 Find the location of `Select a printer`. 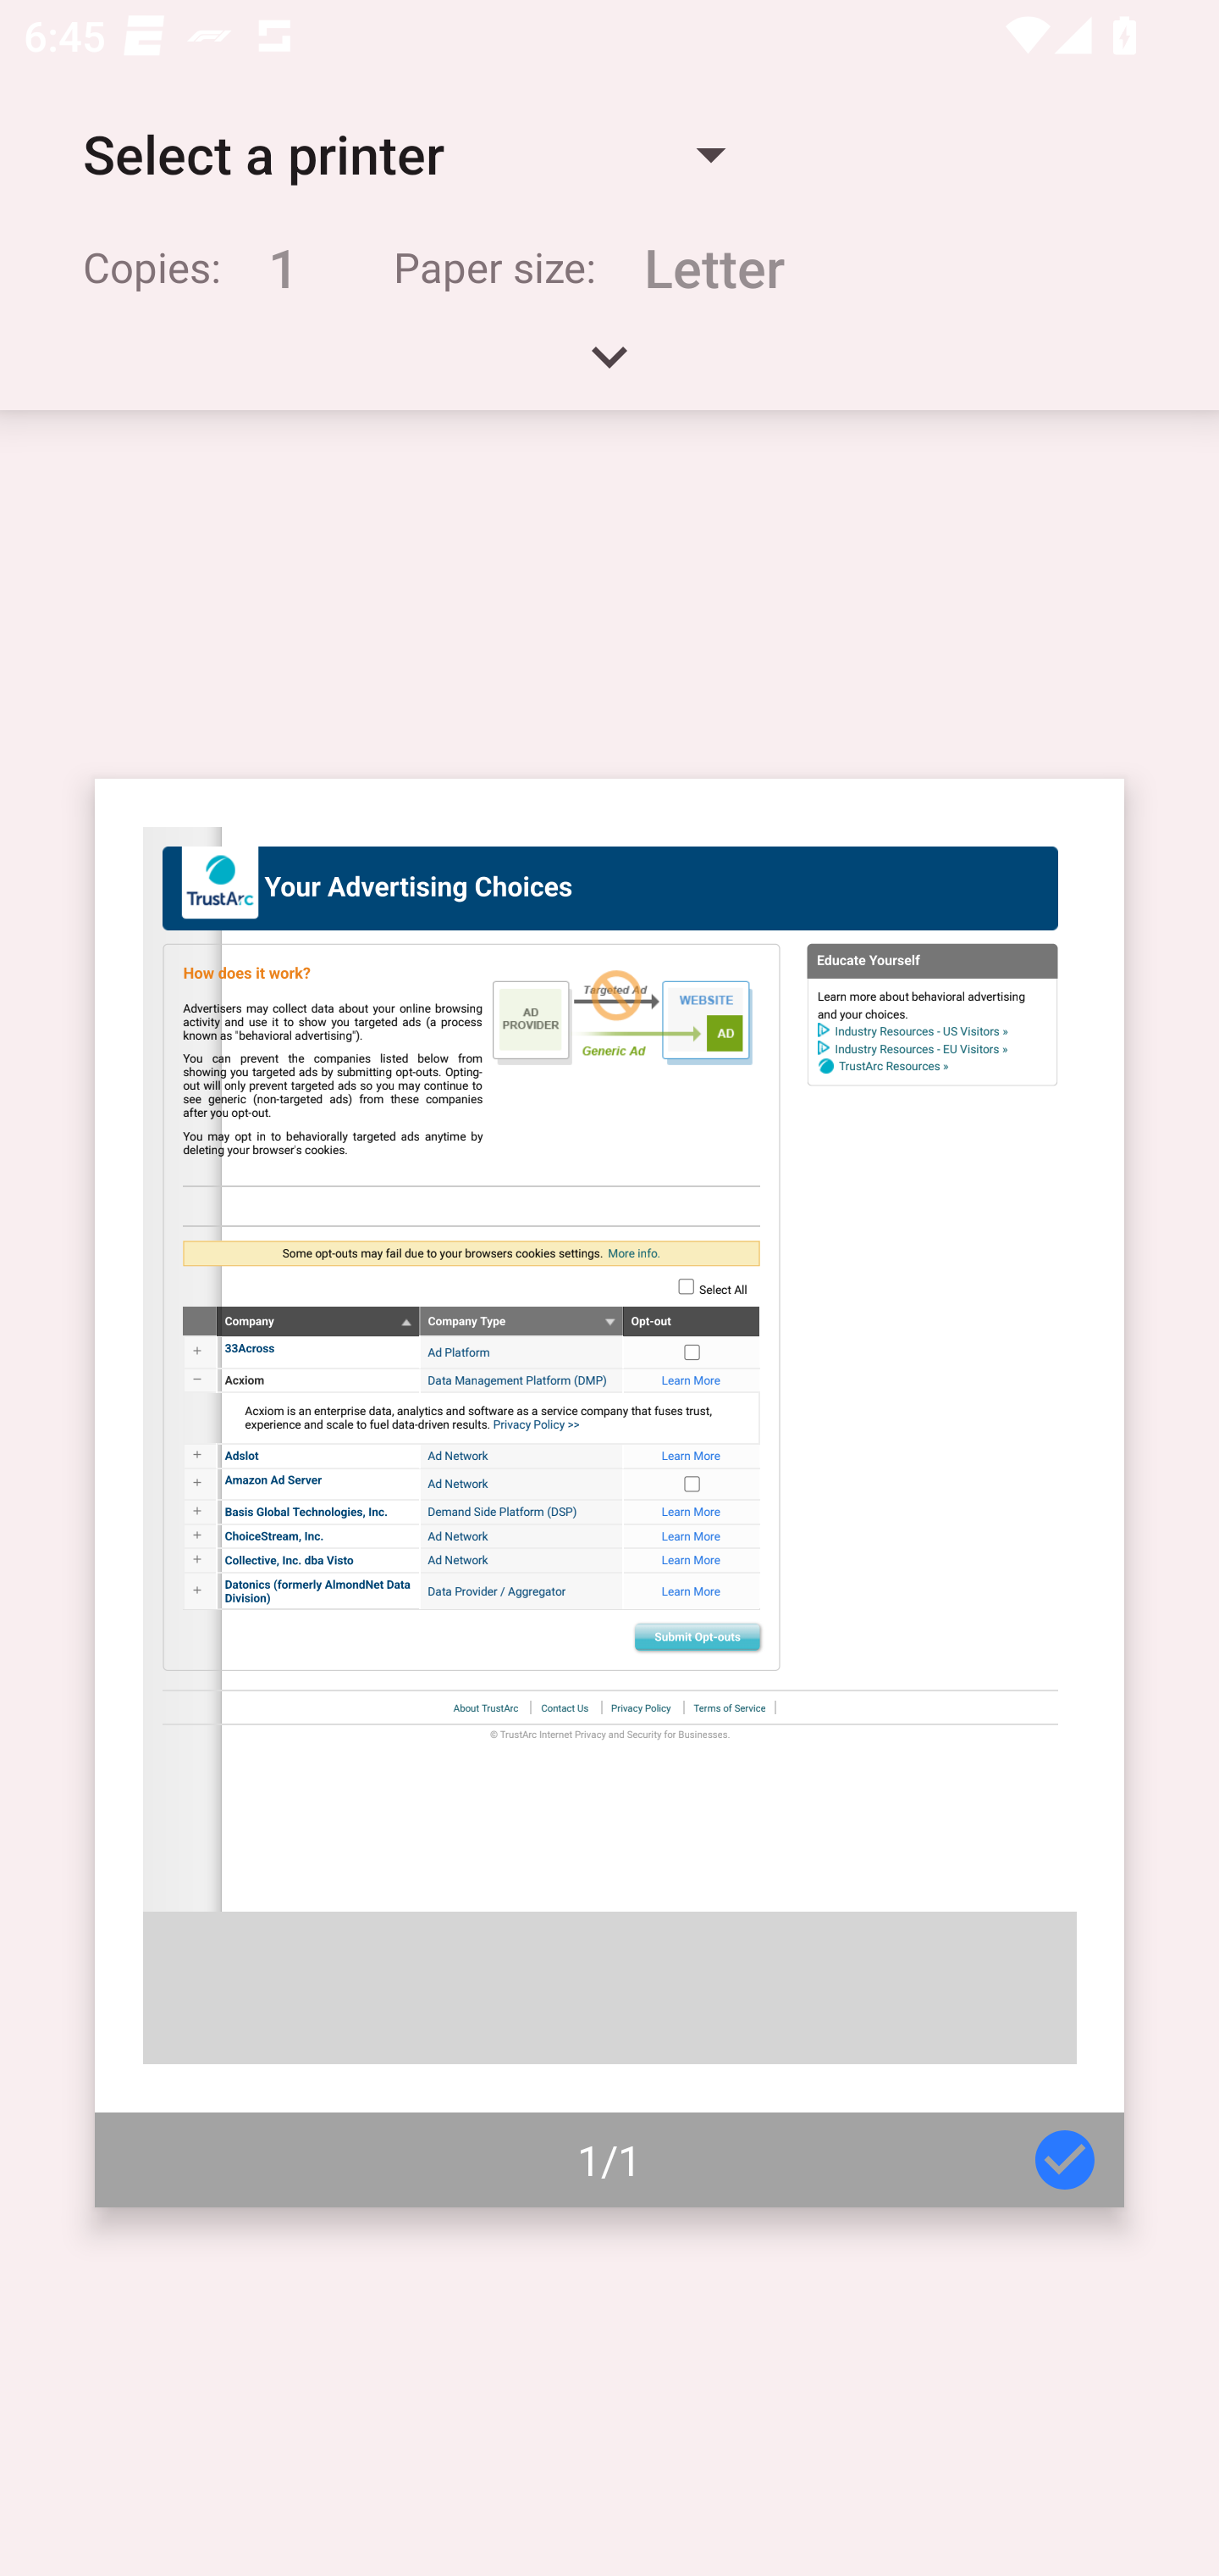

Select a printer is located at coordinates (403, 154).